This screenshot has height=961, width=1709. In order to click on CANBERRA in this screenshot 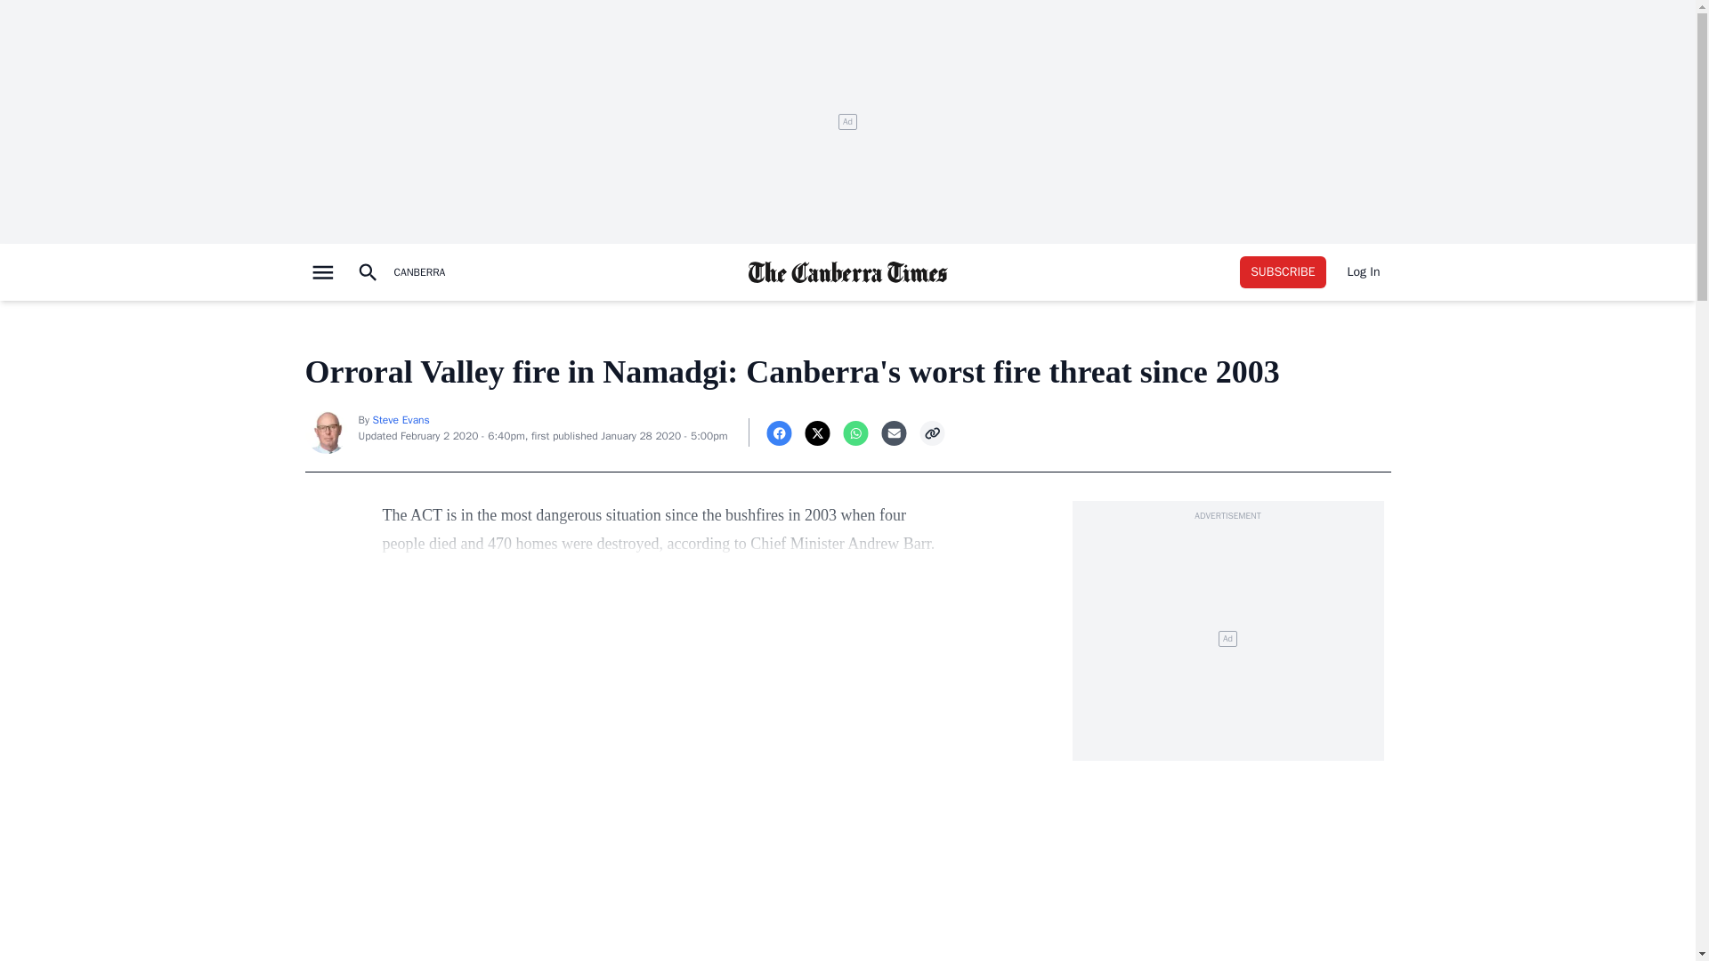, I will do `click(418, 272)`.